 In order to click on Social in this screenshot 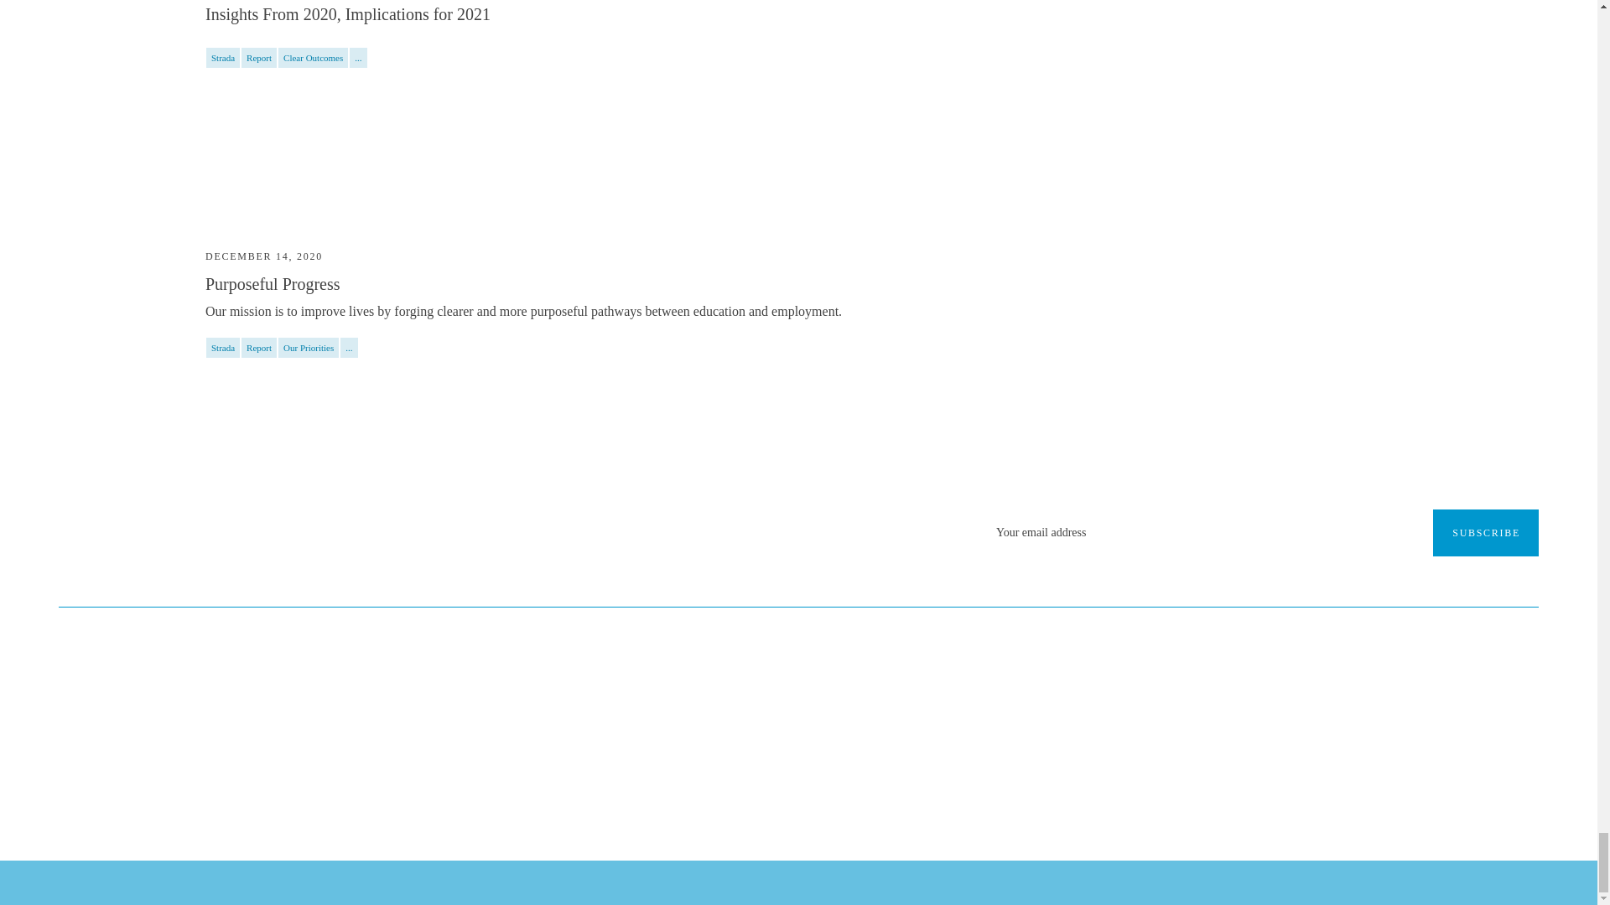, I will do `click(820, 795)`.